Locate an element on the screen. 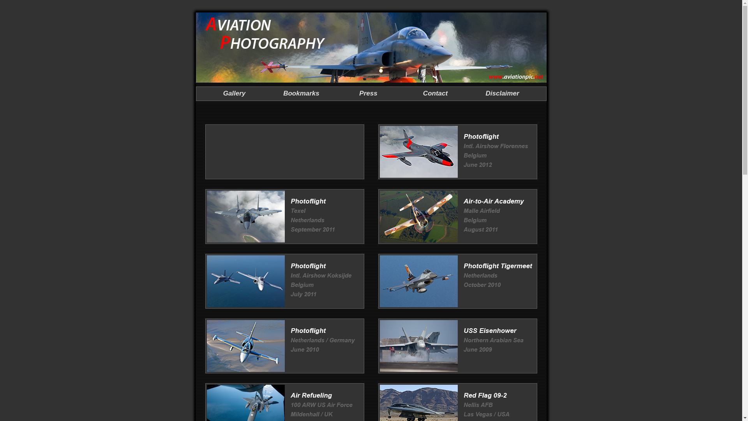 This screenshot has width=748, height=421. Contact is located at coordinates (436, 94).